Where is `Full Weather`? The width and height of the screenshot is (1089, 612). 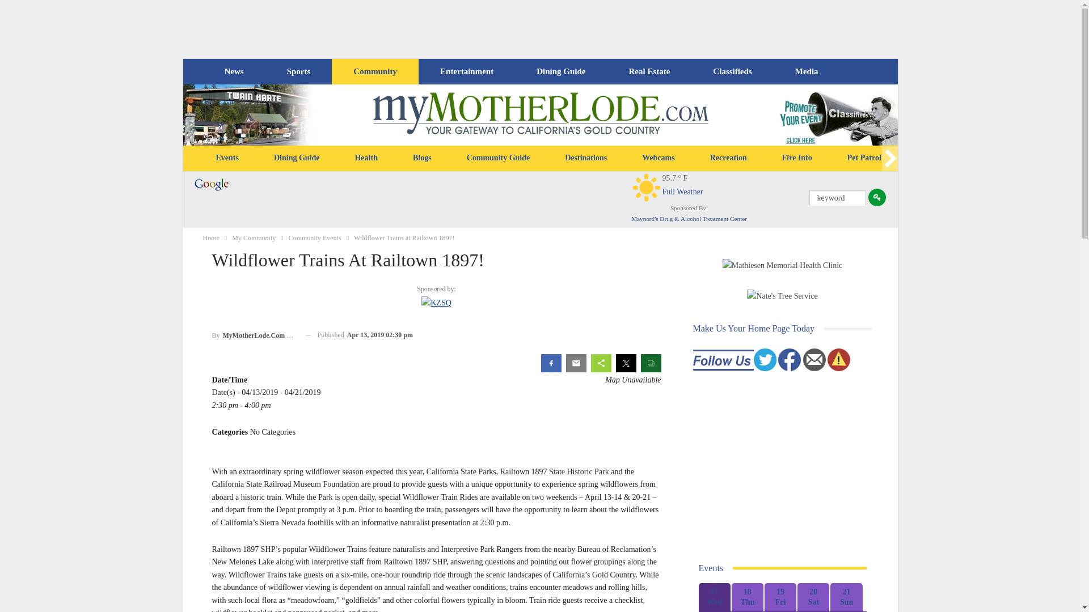
Full Weather is located at coordinates (682, 192).